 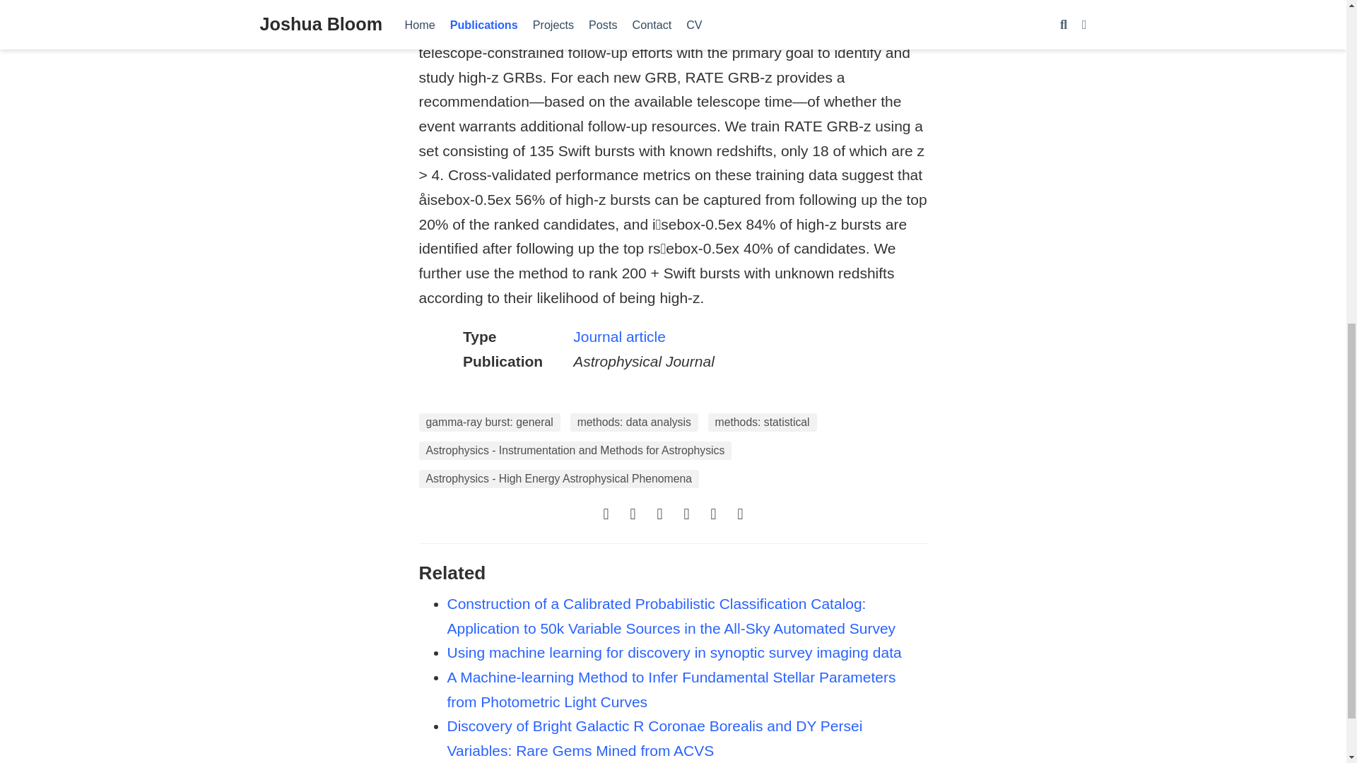 I want to click on methods: statistical, so click(x=762, y=422).